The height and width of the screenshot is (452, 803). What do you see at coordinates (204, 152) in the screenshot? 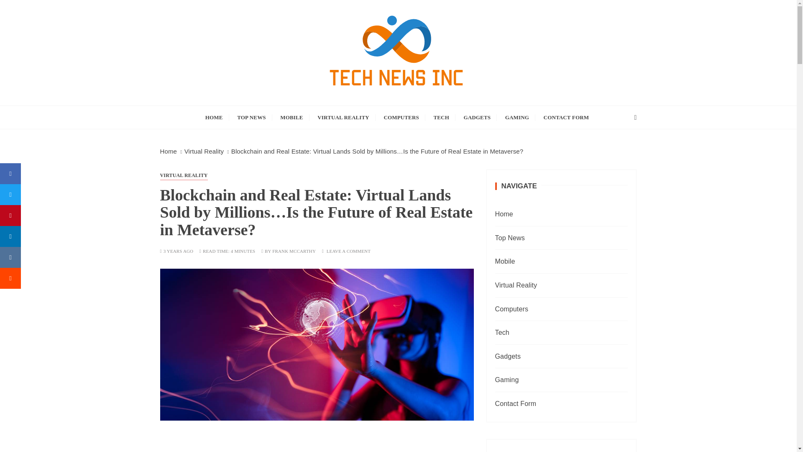
I see `Virtual Reality` at bounding box center [204, 152].